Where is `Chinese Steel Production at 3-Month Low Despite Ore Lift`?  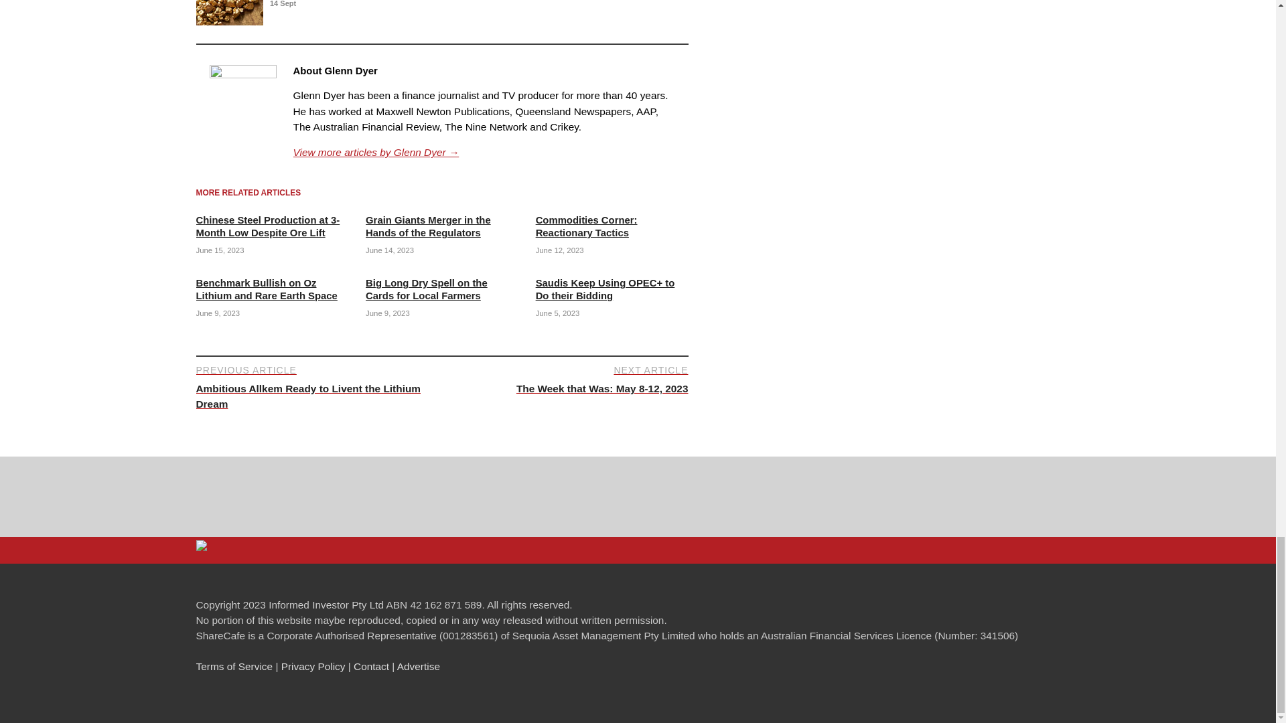
Chinese Steel Production at 3-Month Low Despite Ore Lift is located at coordinates (428, 226).